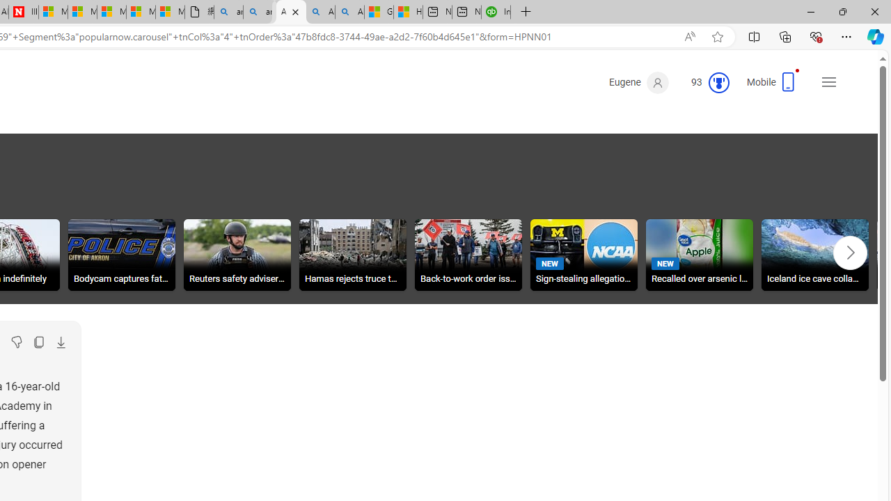 The image size is (891, 501). Describe the element at coordinates (24, 13) in the screenshot. I see `Illness news & latest pictures from Newsweek.com` at that location.